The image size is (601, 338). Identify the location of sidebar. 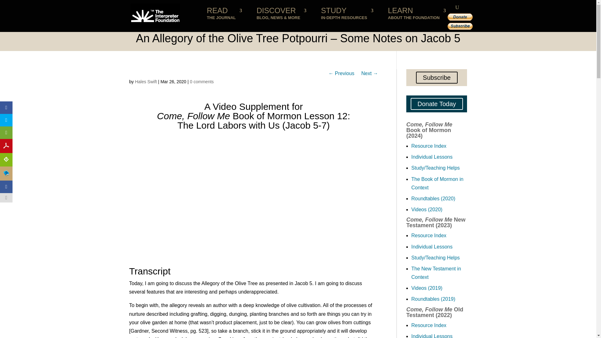
(6, 108).